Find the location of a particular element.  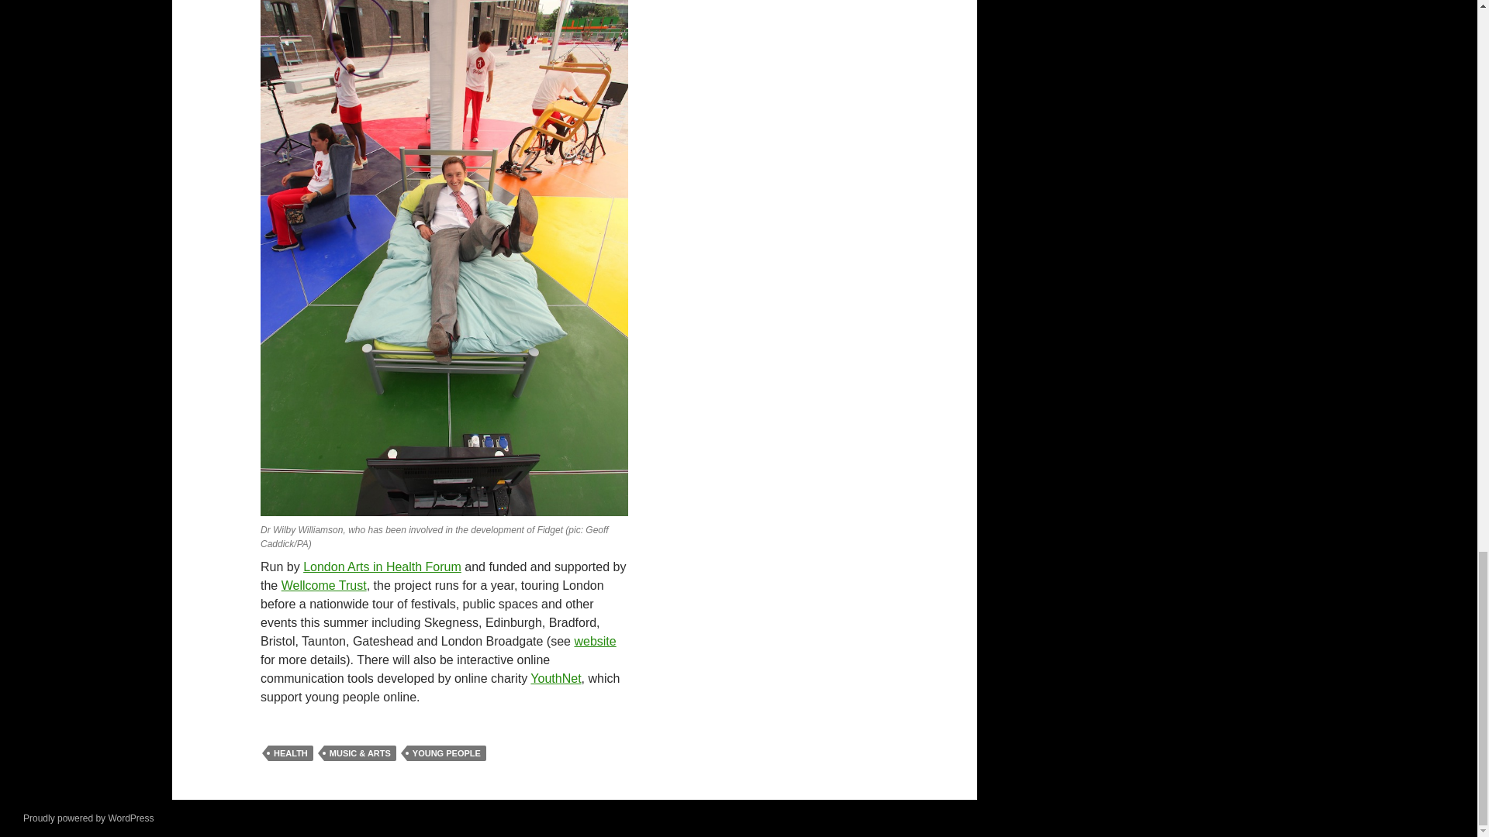

YouthNet is located at coordinates (555, 679).